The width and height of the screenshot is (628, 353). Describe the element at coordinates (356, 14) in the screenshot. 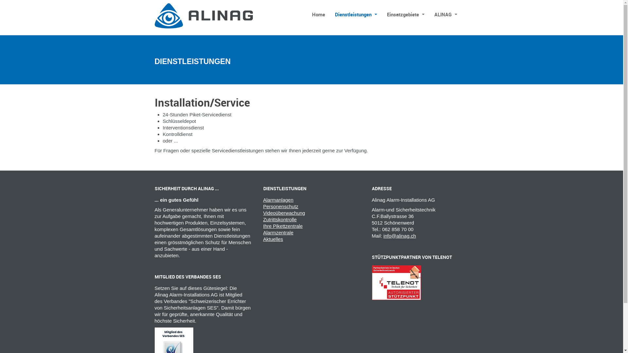

I see `Dienstleistungen` at that location.